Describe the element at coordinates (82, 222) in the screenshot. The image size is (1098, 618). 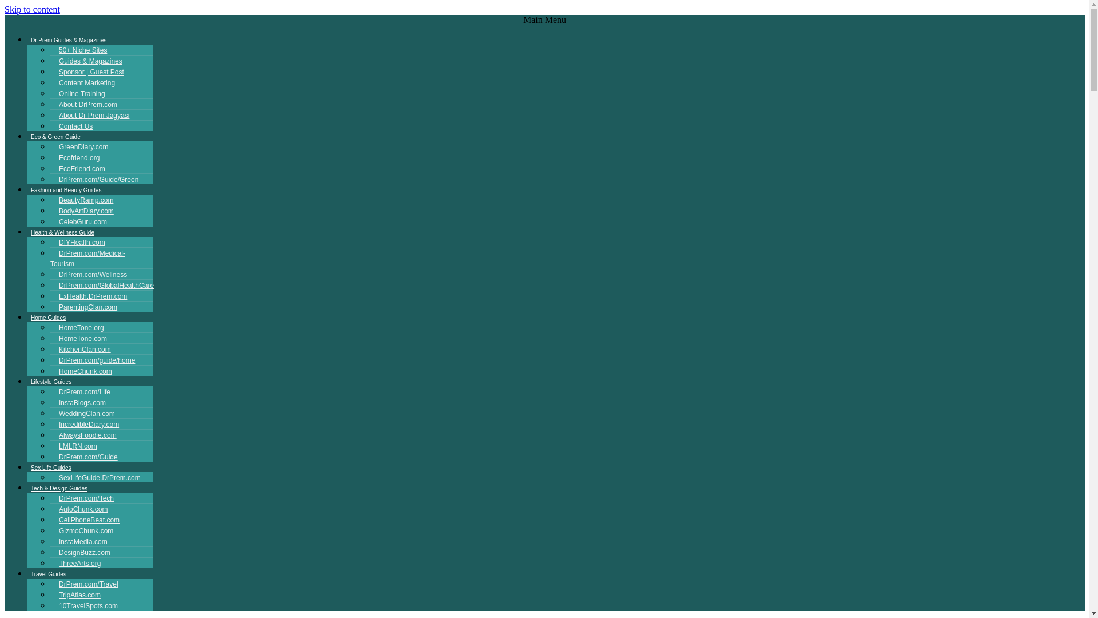
I see `CelebGuru.com` at that location.